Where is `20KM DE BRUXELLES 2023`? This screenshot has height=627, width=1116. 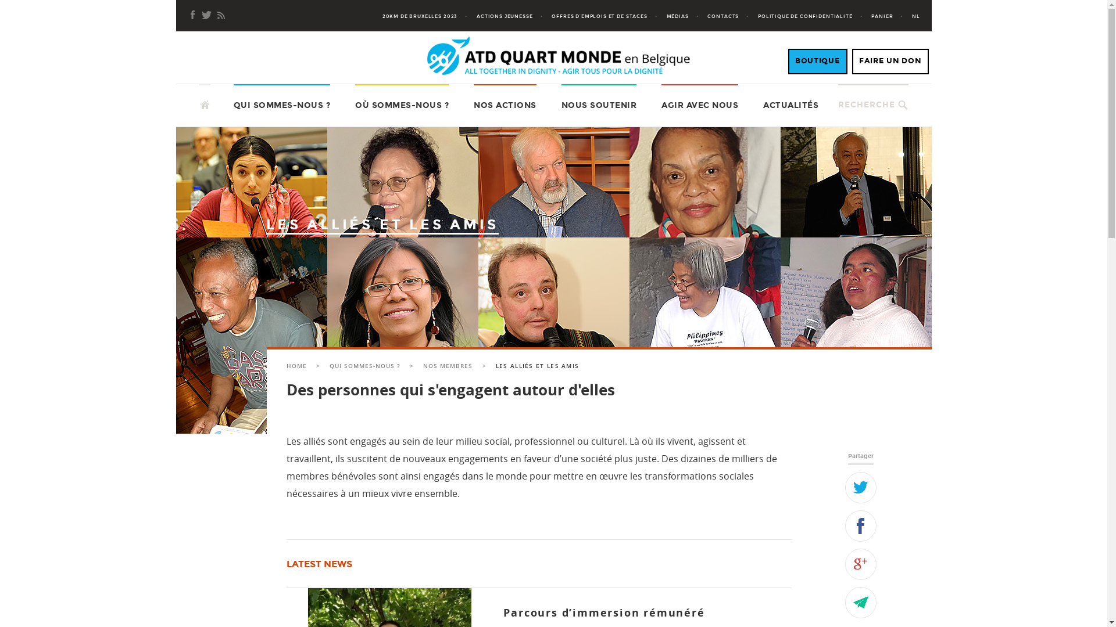
20KM DE BRUXELLES 2023 is located at coordinates (429, 16).